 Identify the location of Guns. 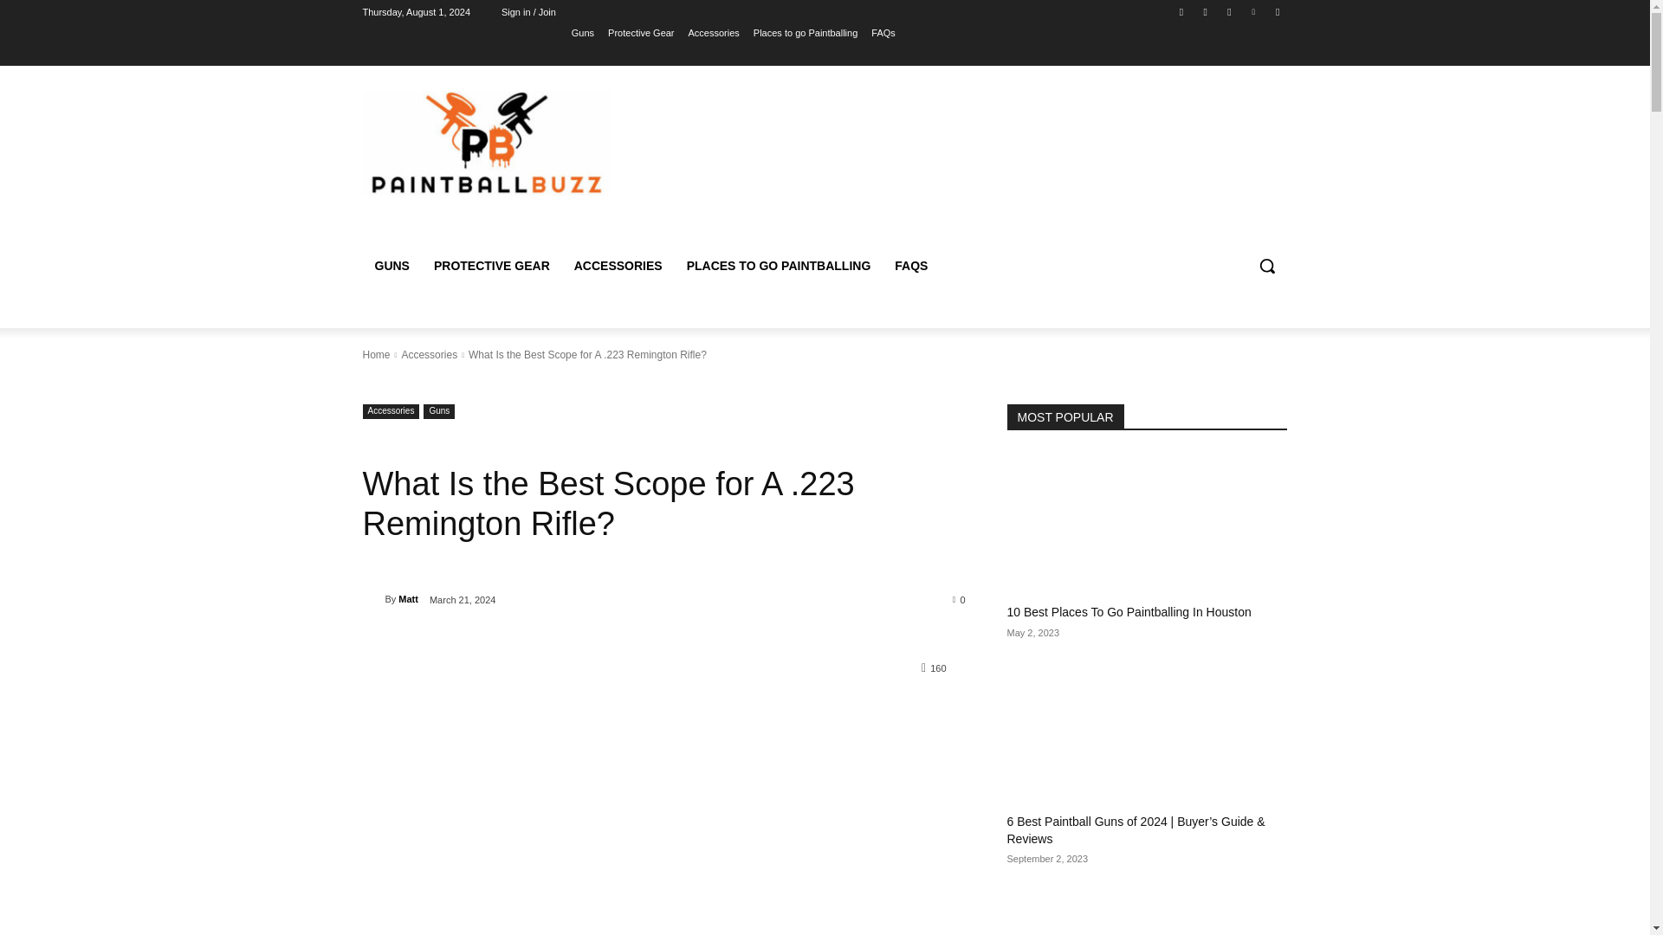
(582, 32).